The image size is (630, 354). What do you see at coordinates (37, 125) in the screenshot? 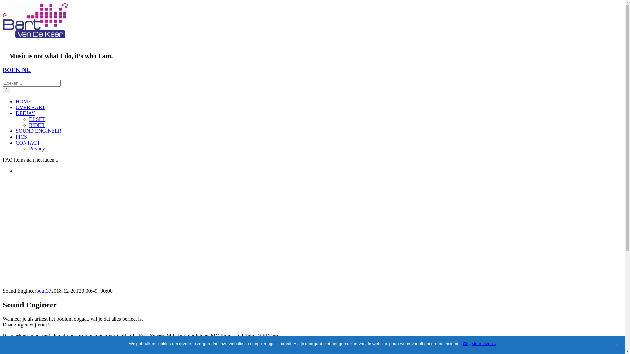
I see `RIDER` at bounding box center [37, 125].